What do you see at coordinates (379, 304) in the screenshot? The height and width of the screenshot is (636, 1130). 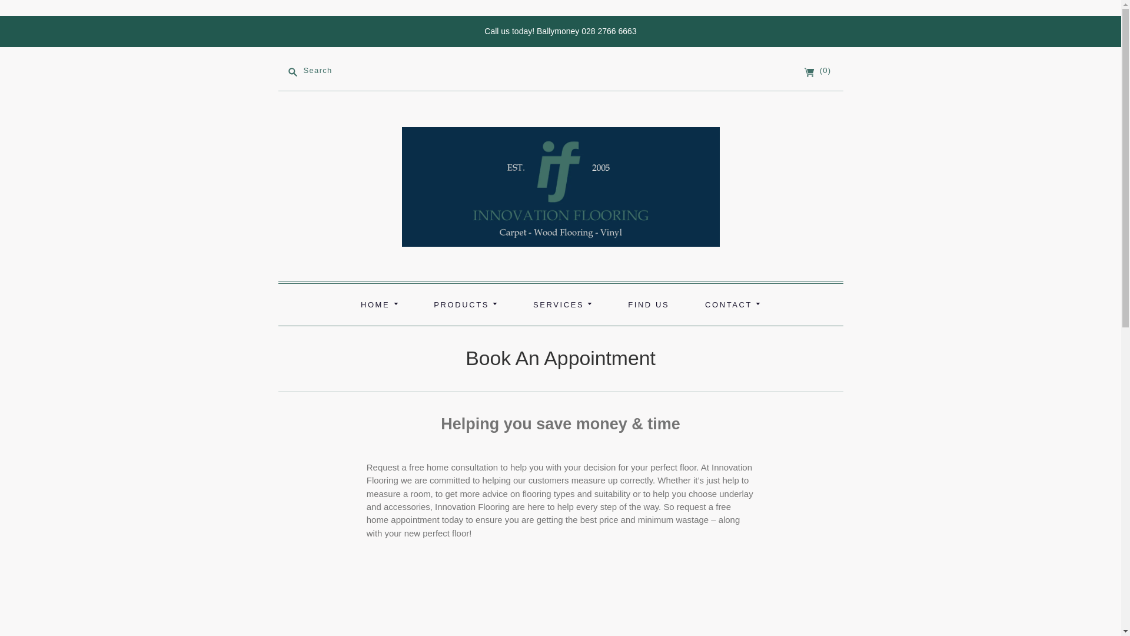 I see `HOME` at bounding box center [379, 304].